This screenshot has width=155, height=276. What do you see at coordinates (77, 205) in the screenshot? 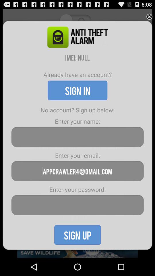
I see `select the password box` at bounding box center [77, 205].